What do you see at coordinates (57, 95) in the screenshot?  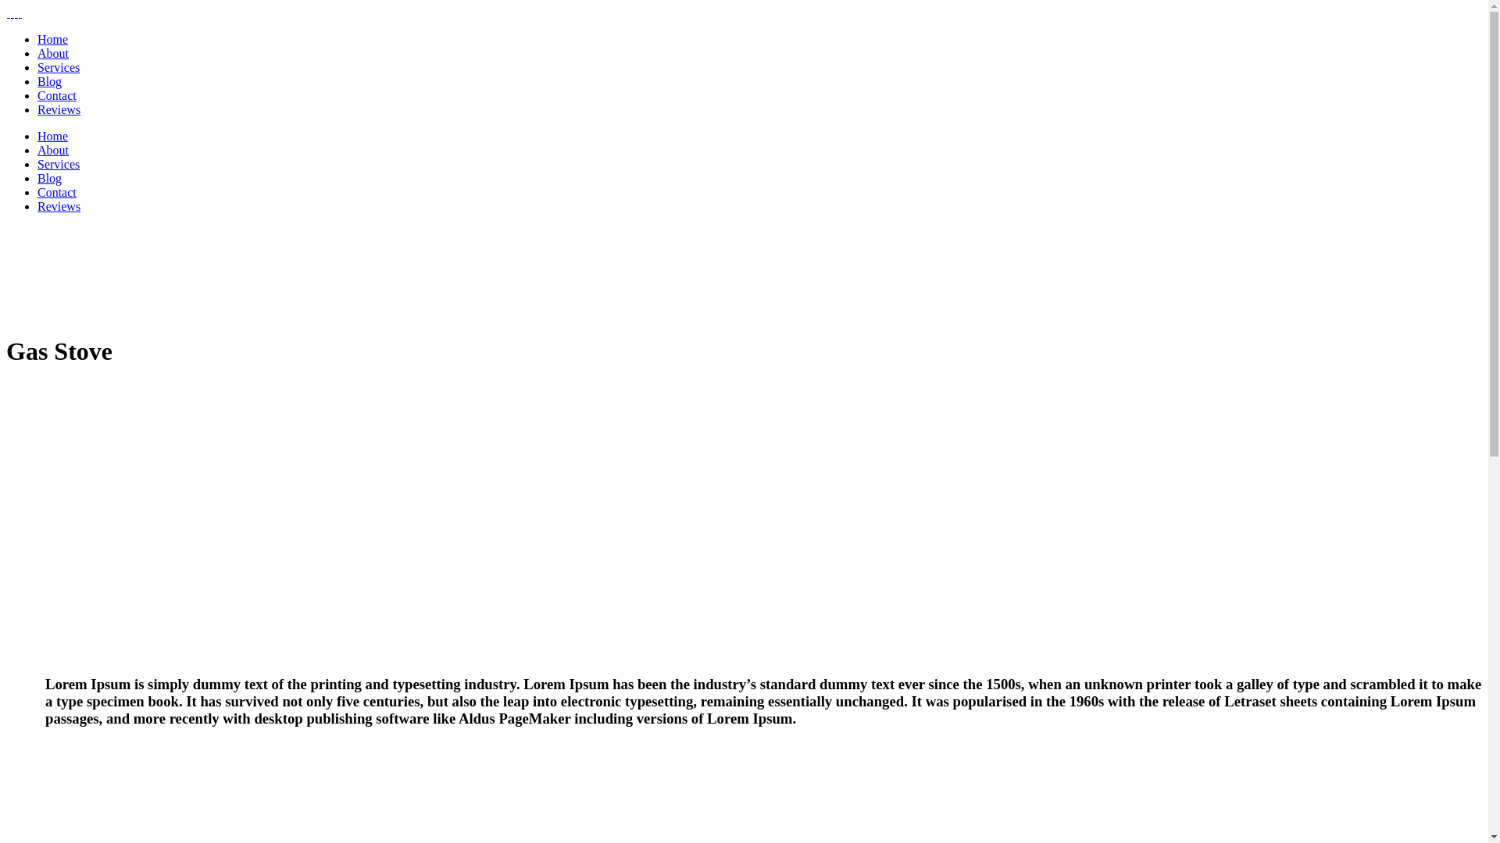 I see `Contact` at bounding box center [57, 95].